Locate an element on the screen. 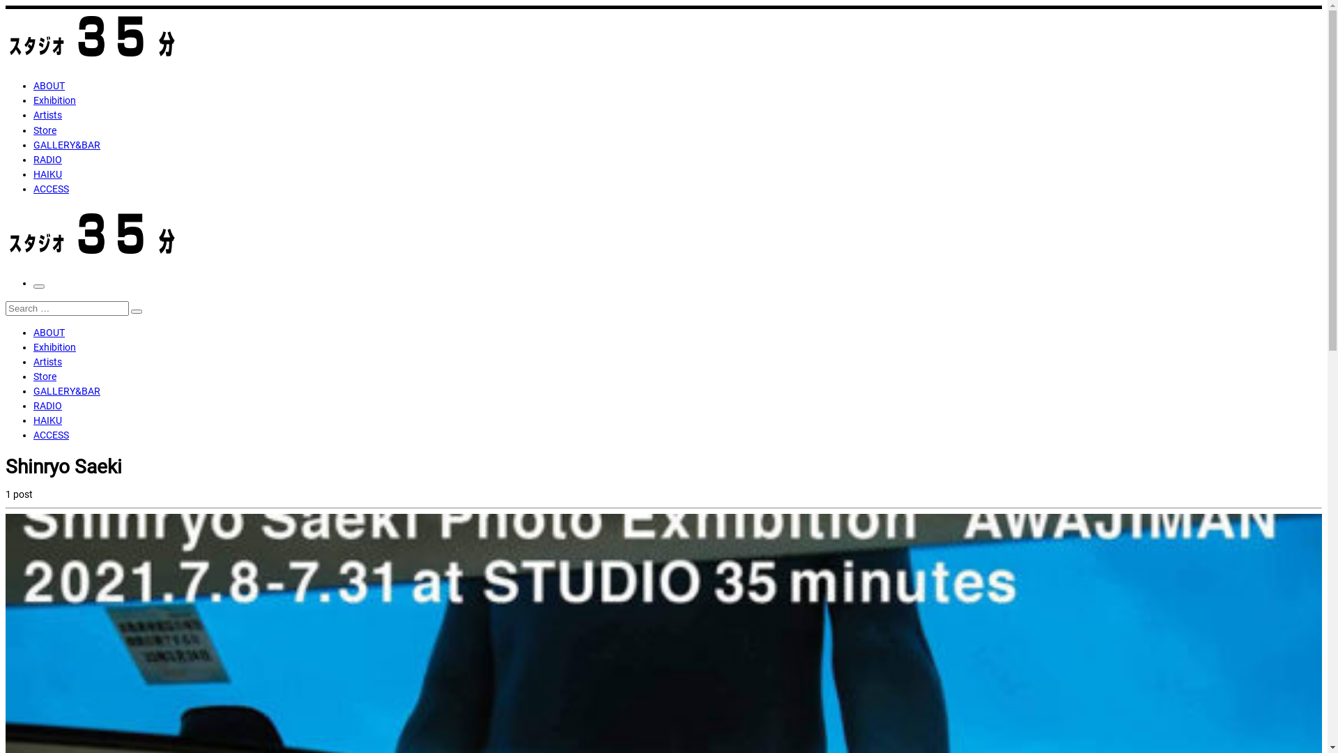 The width and height of the screenshot is (1338, 753). Exhibition is located at coordinates (54, 347).